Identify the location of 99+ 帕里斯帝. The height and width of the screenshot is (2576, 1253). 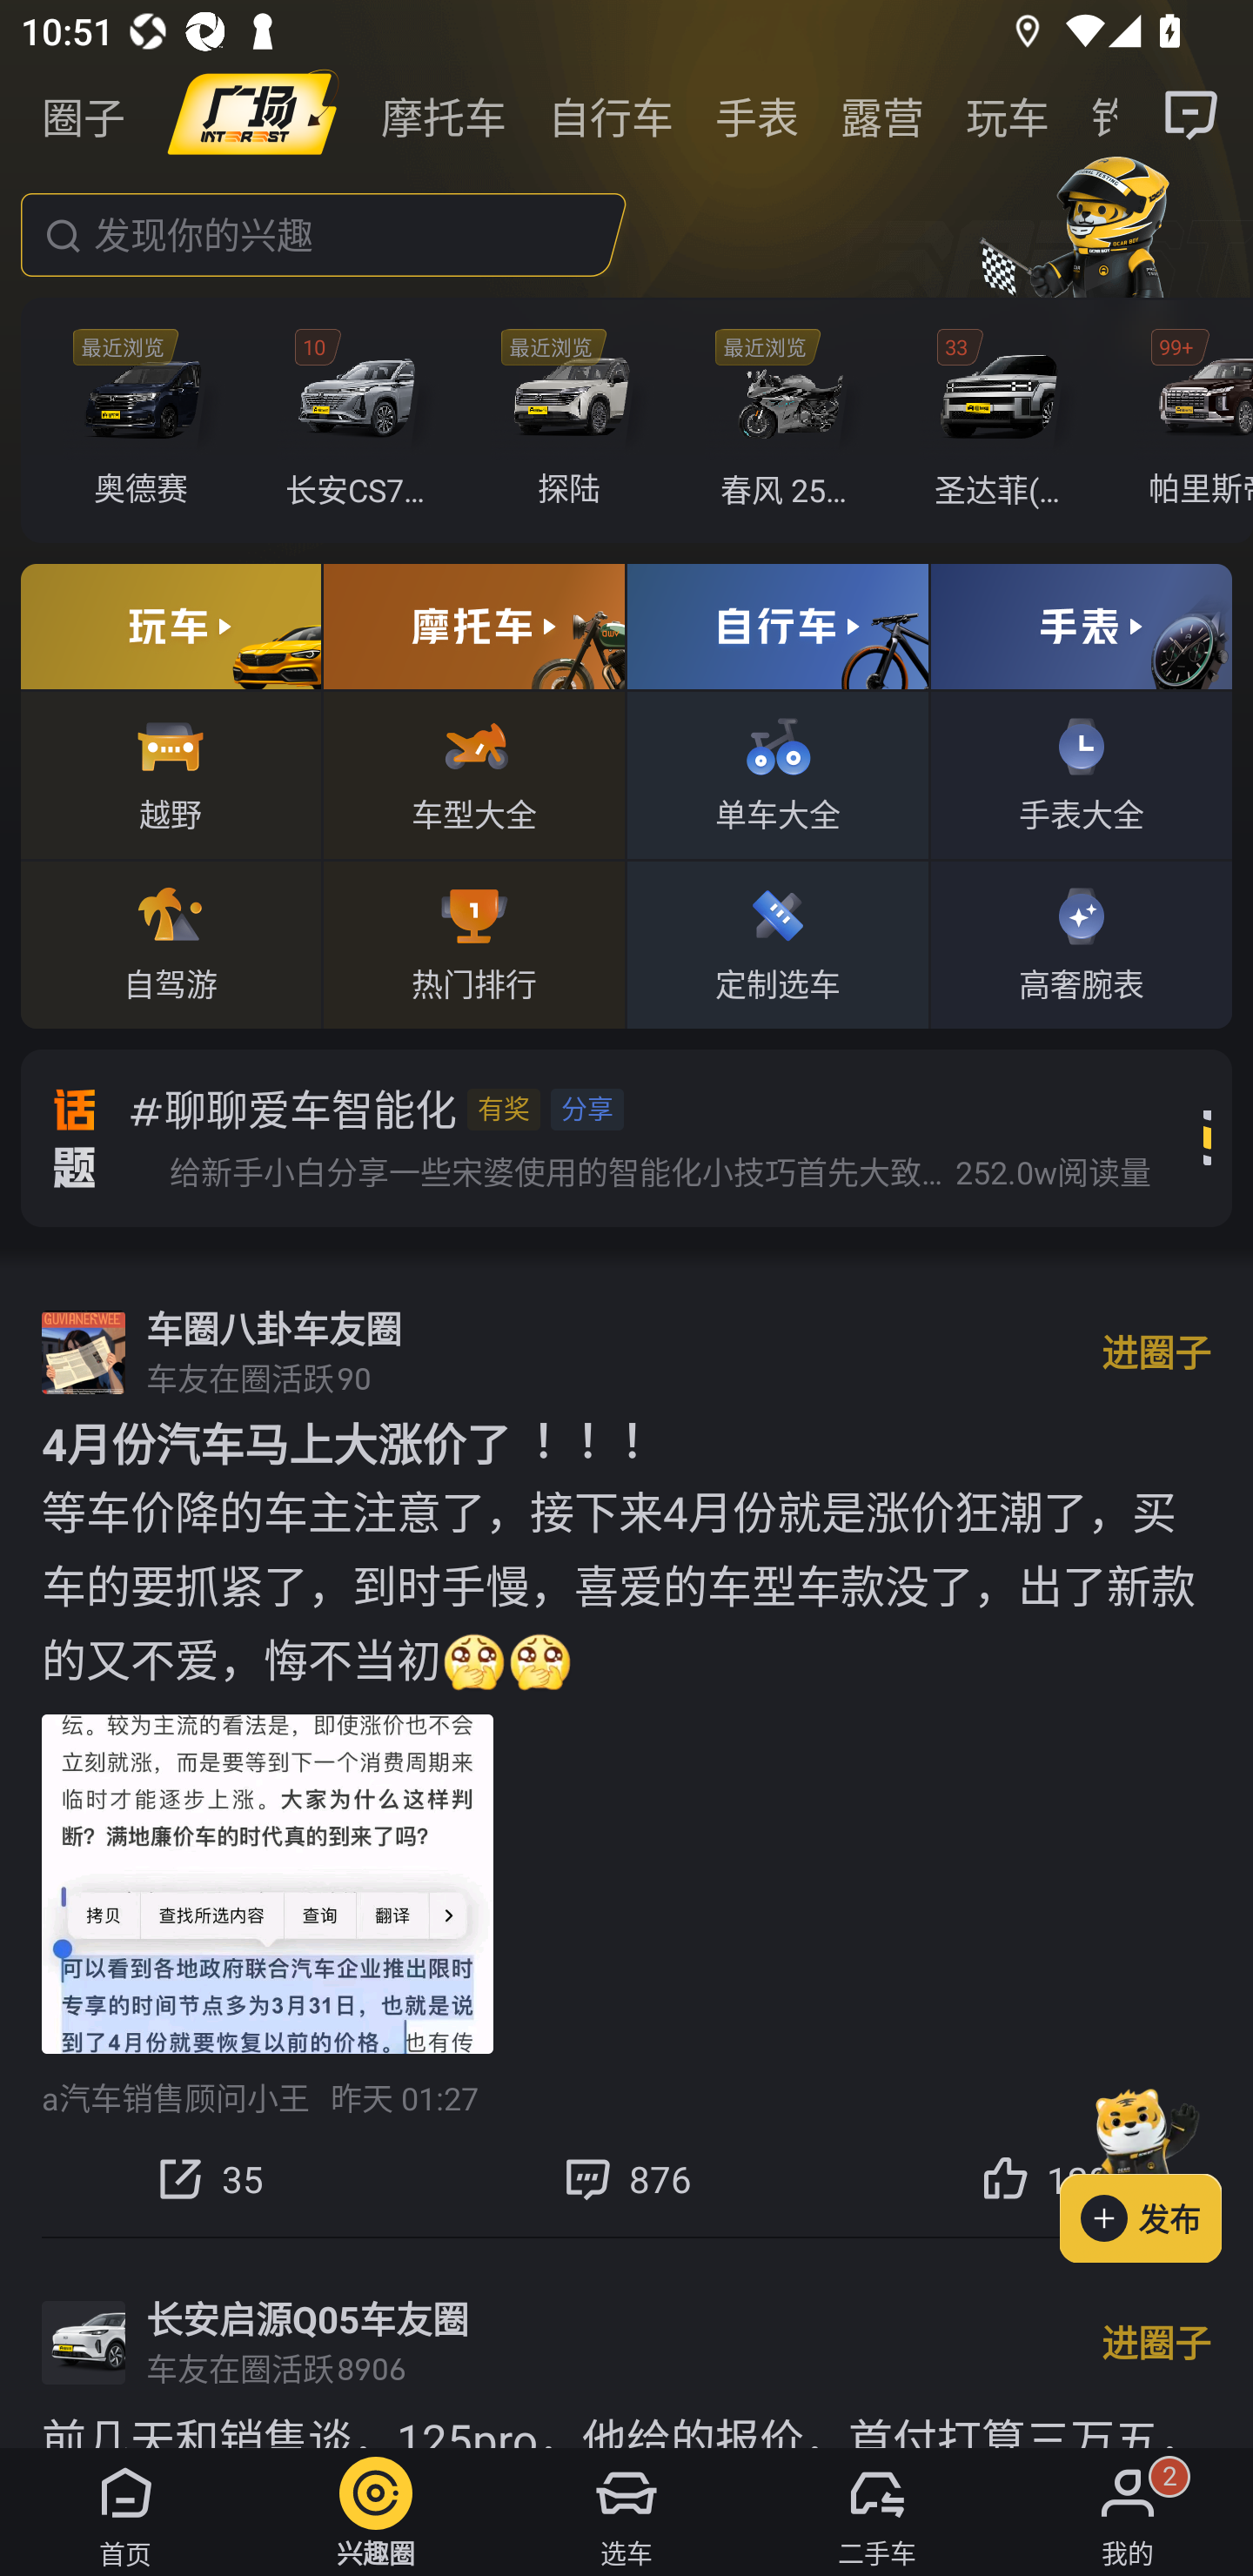
(1192, 421).